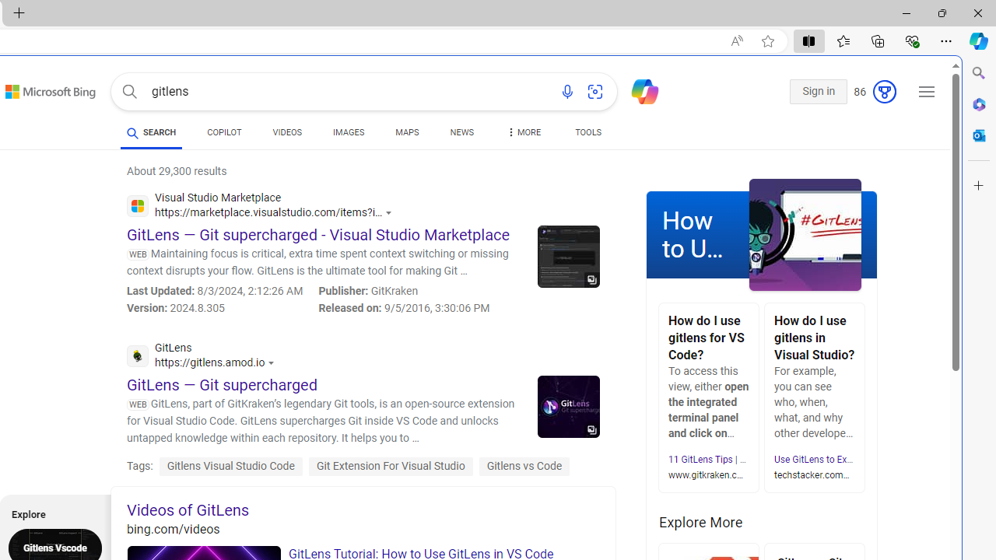 This screenshot has height=560, width=996. Describe the element at coordinates (215, 308) in the screenshot. I see `Version: 2024.8.305` at that location.